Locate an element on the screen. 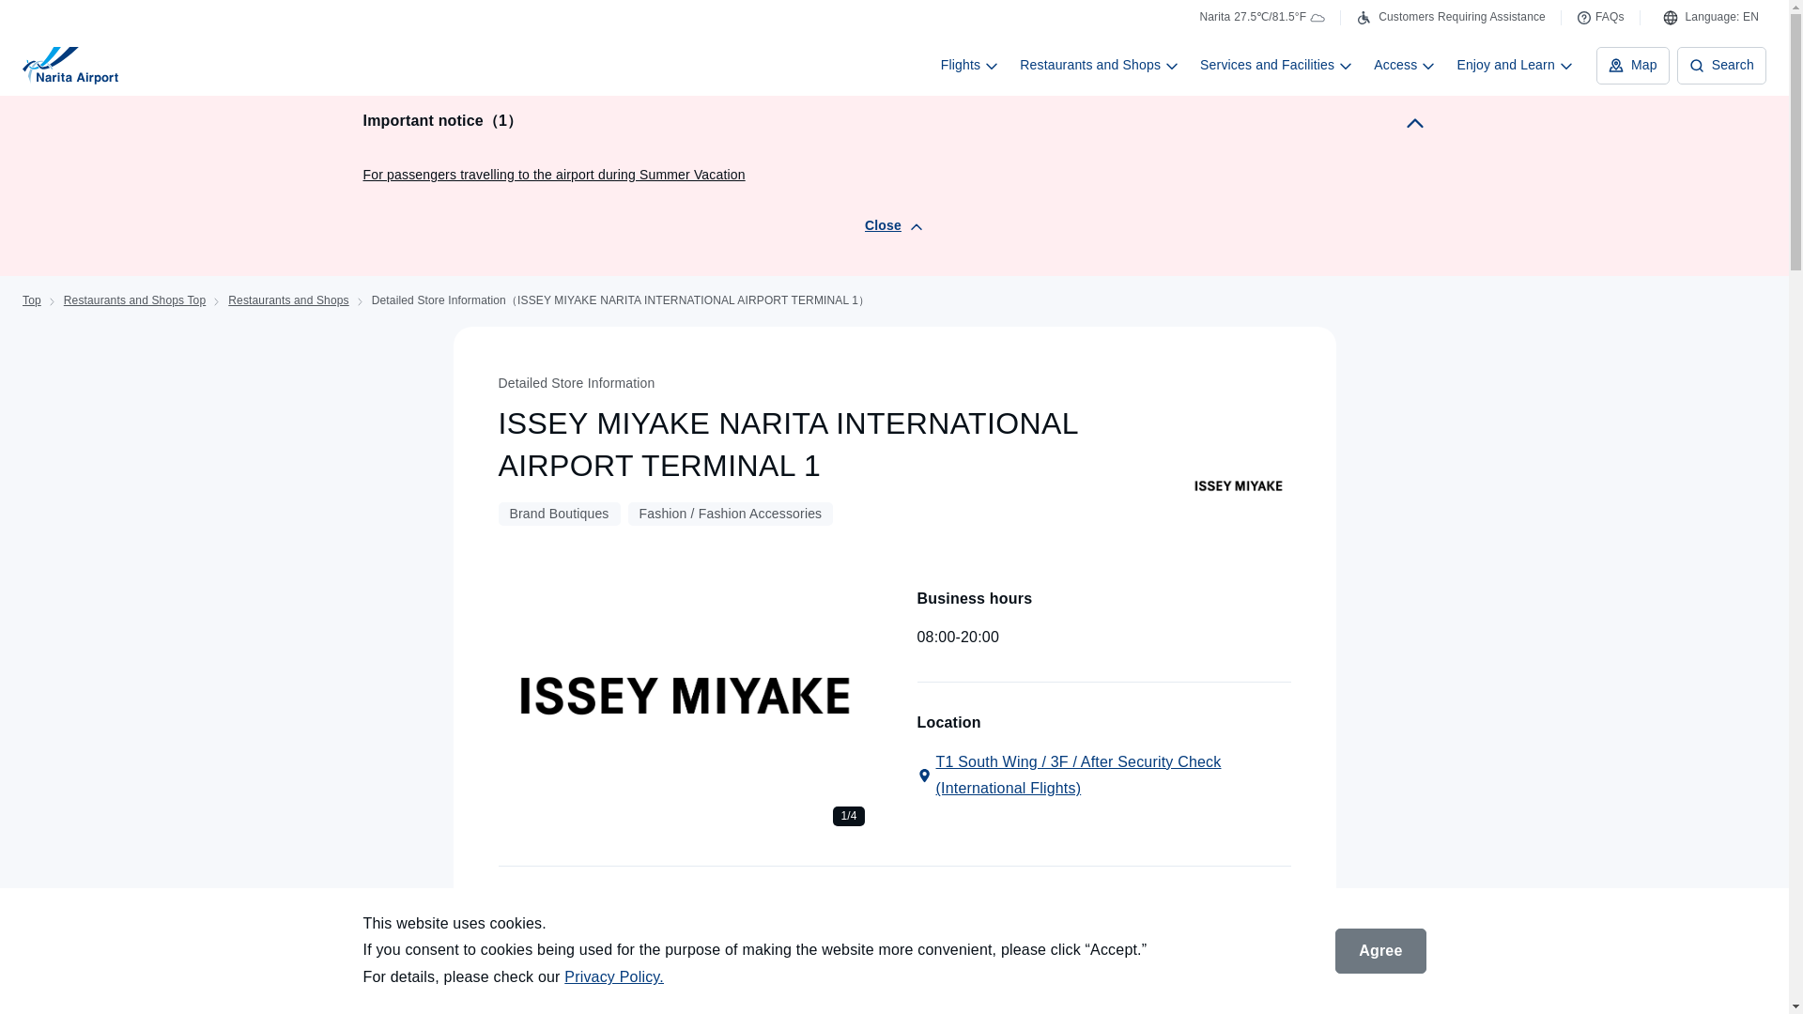 Image resolution: width=1803 pixels, height=1014 pixels. Top is located at coordinates (32, 300).